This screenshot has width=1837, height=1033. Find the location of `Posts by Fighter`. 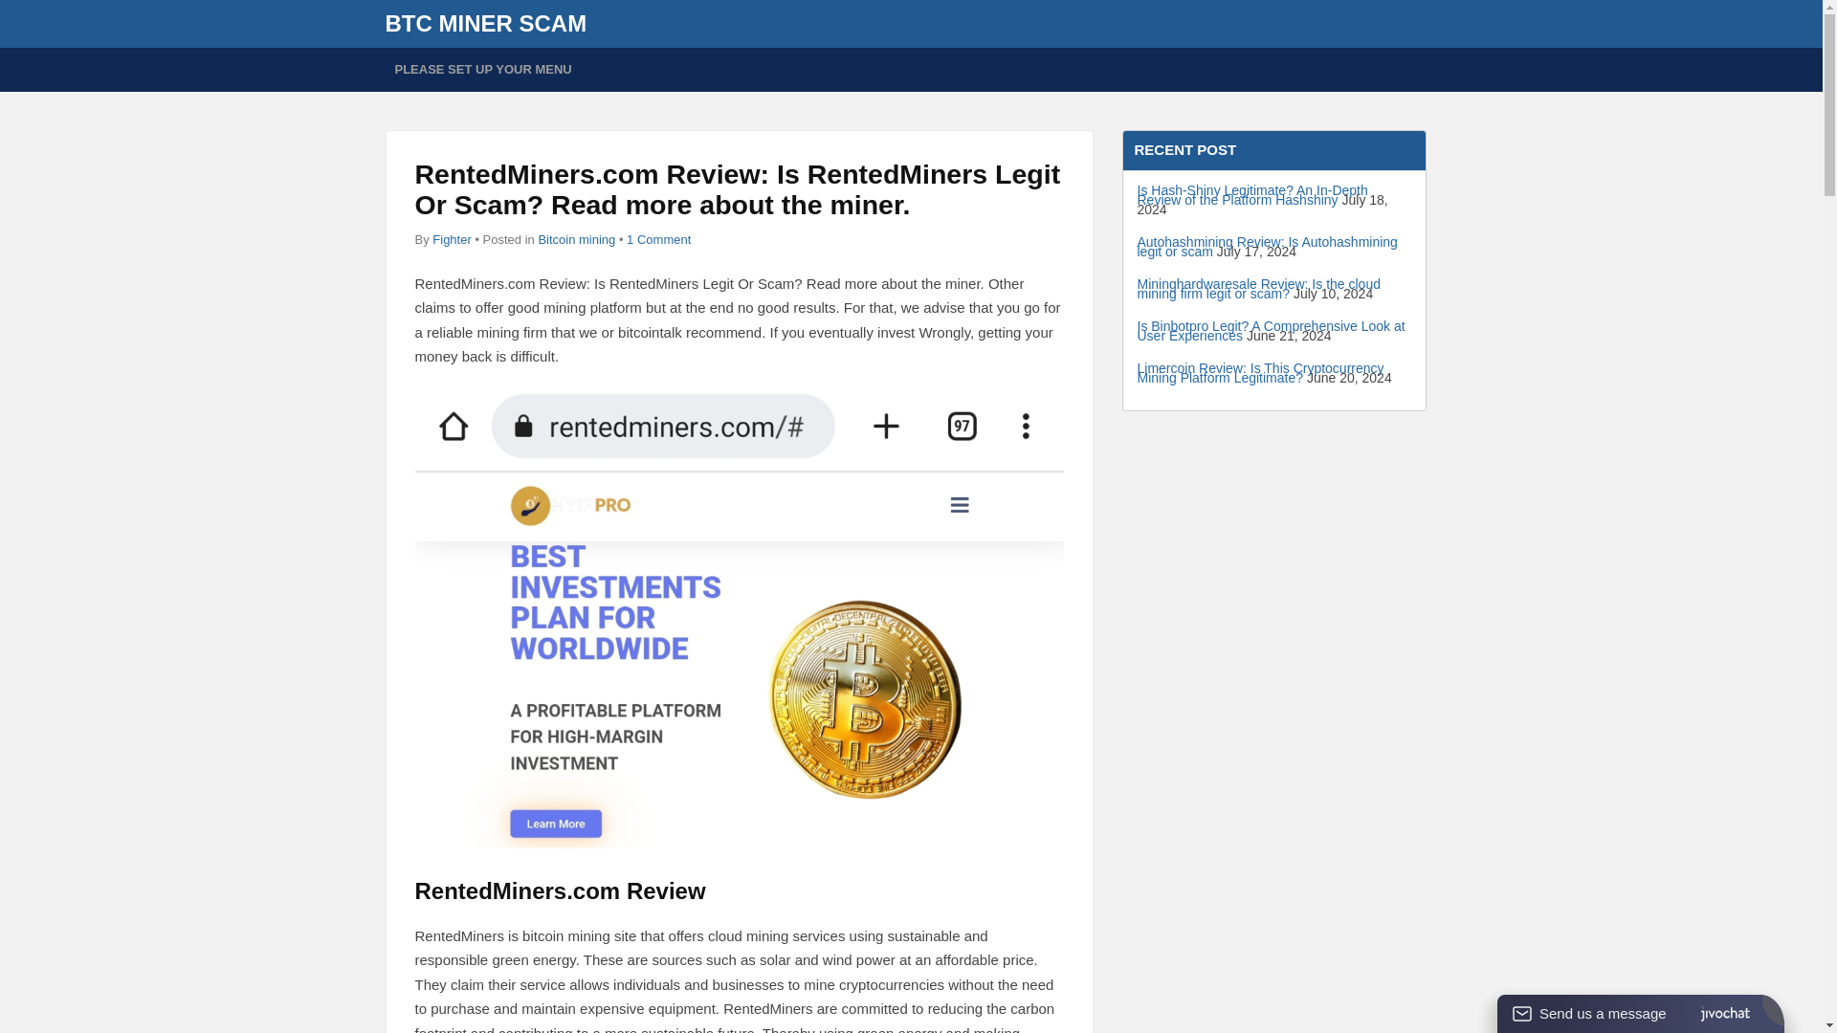

Posts by Fighter is located at coordinates (451, 239).